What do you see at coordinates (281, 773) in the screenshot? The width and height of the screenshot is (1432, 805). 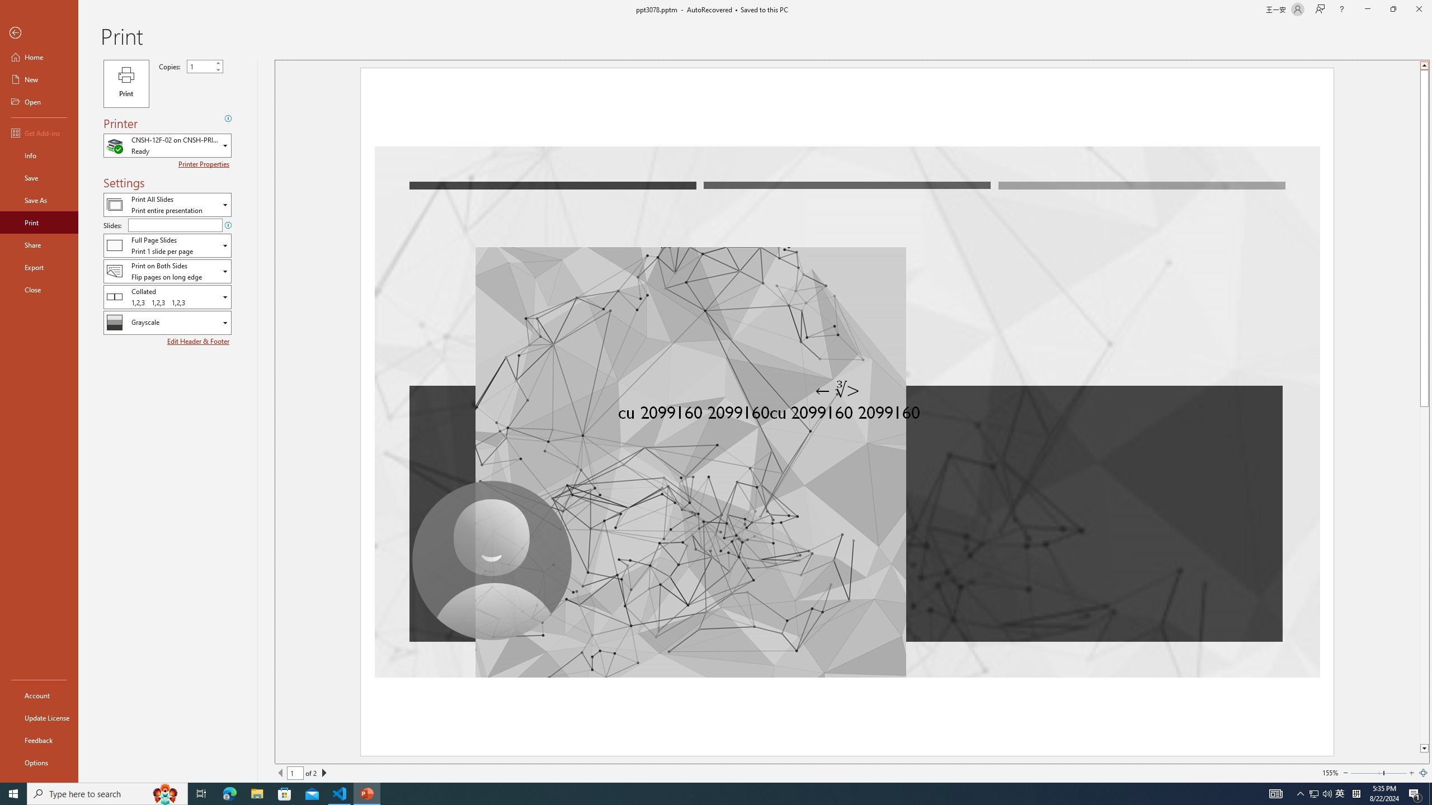 I see `Previous Page` at bounding box center [281, 773].